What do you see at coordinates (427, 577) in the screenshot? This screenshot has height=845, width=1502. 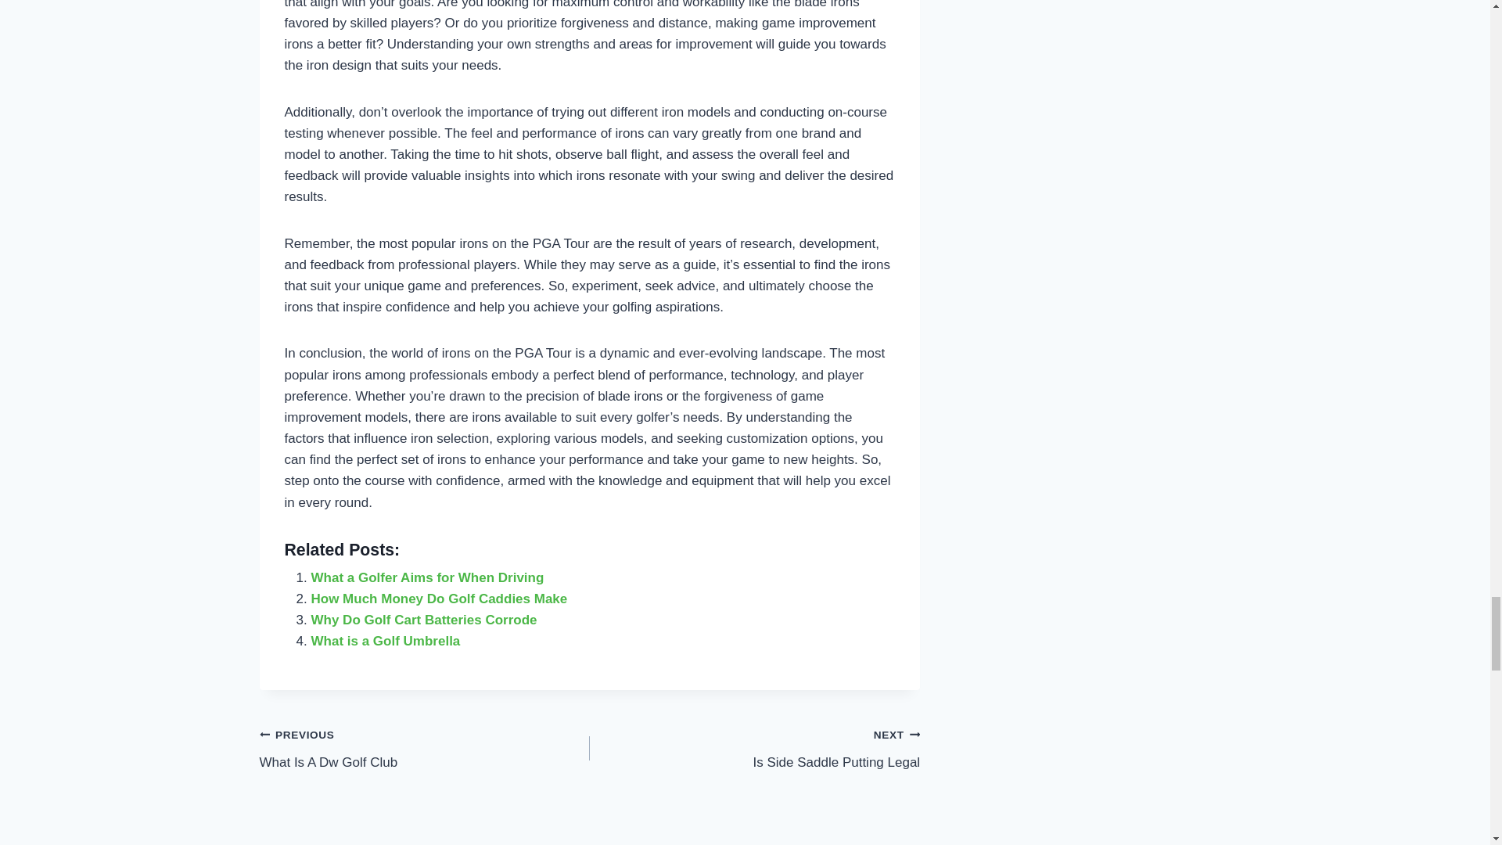 I see `Why Do Golf Cart Batteries Corrode` at bounding box center [427, 577].